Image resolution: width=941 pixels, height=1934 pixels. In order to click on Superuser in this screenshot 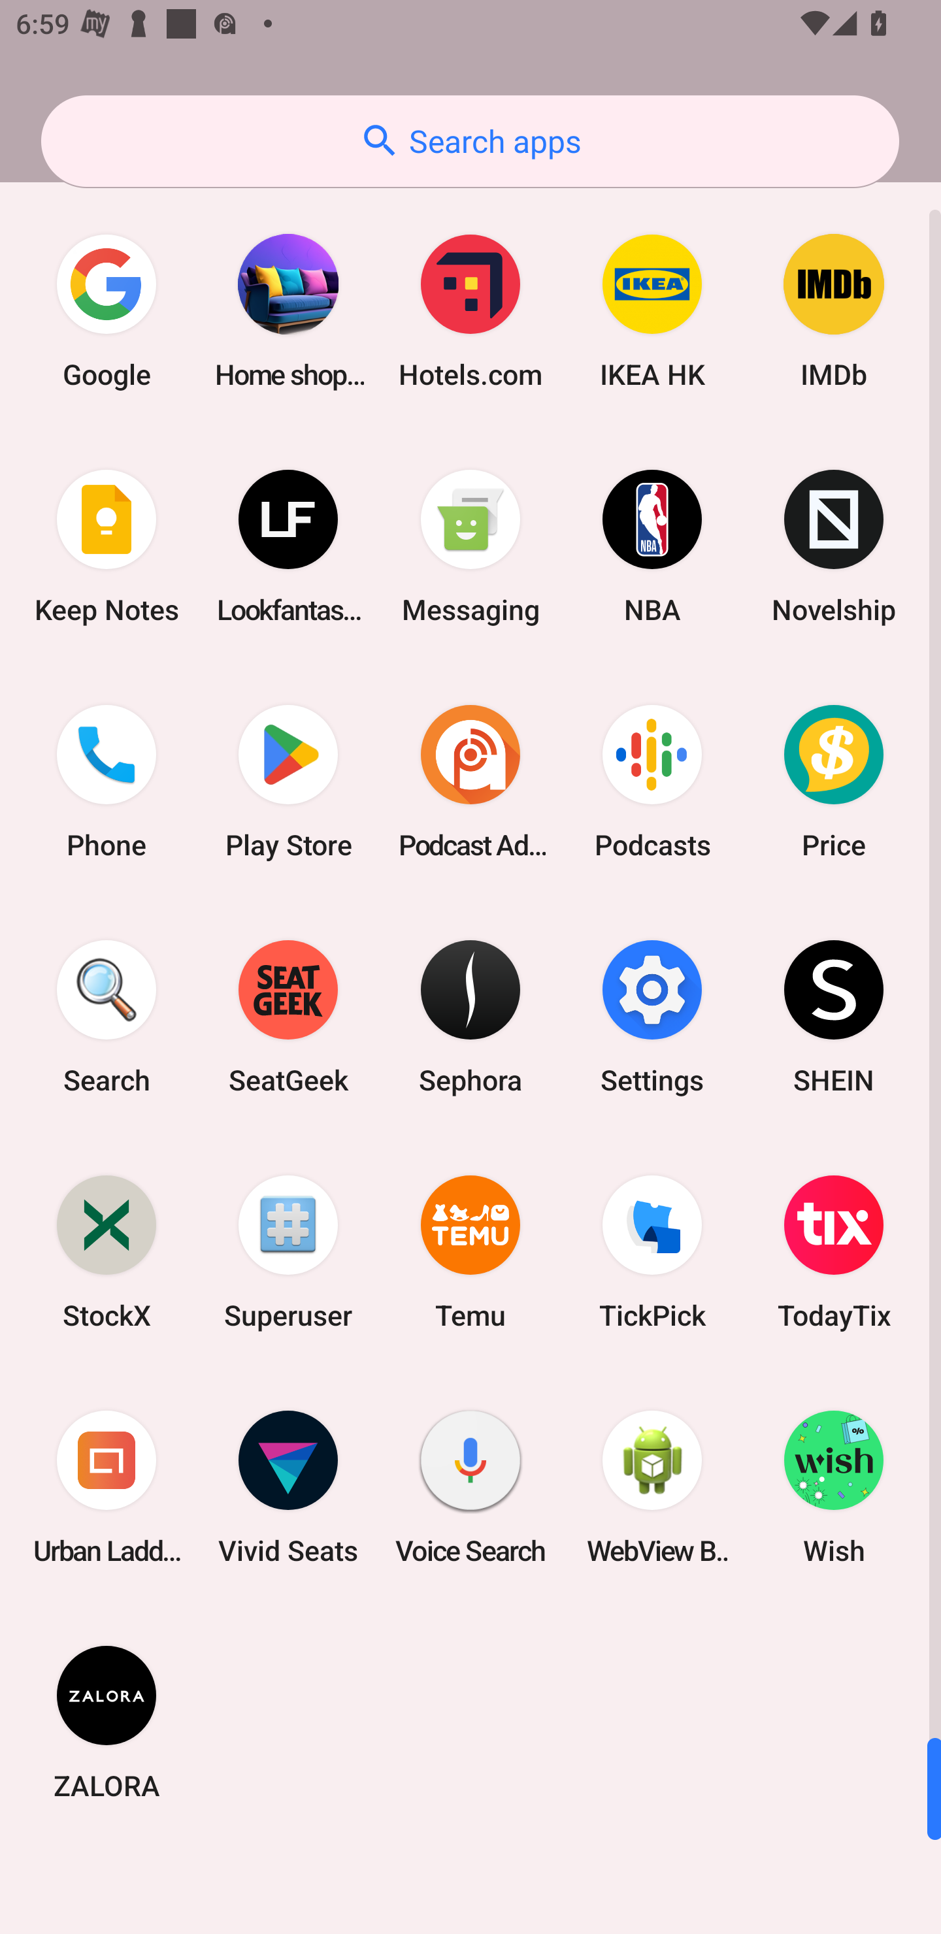, I will do `click(288, 1251)`.